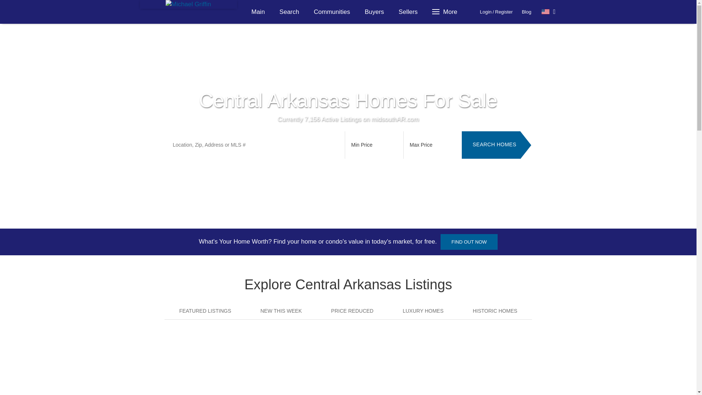  Describe the element at coordinates (469, 242) in the screenshot. I see `FIND OUT NOW` at that location.